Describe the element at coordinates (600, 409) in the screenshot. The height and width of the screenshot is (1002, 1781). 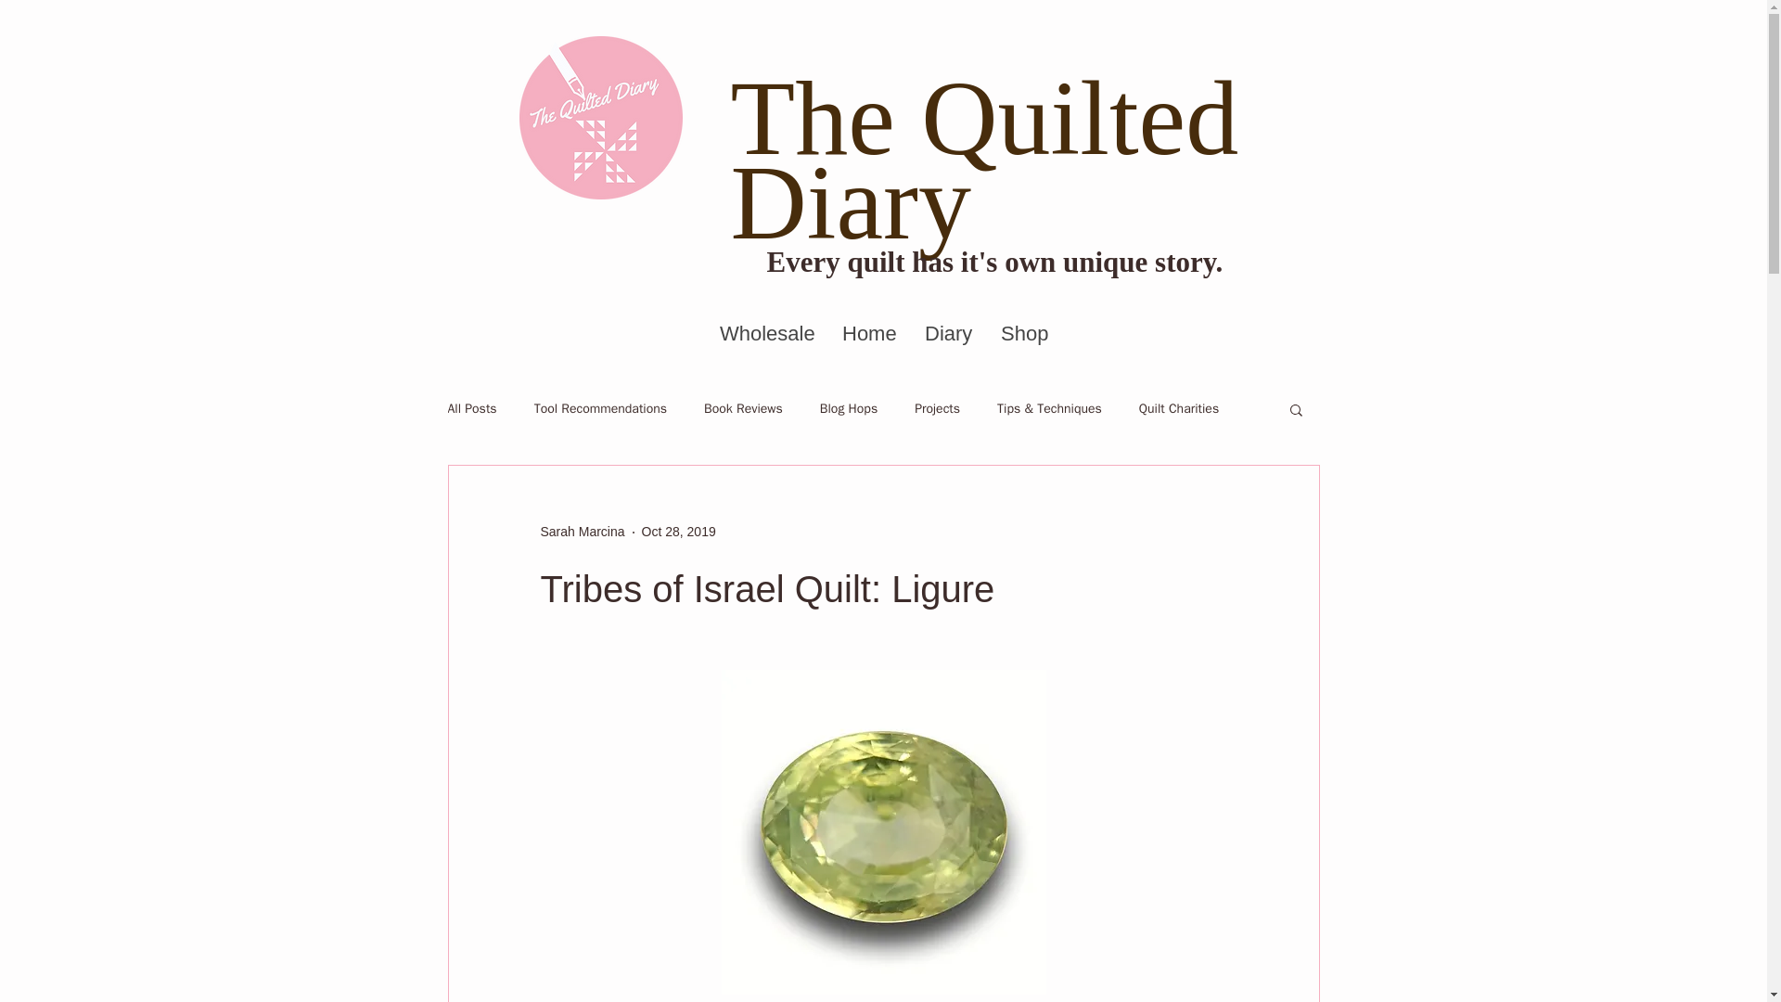
I see `Tool Recommendations` at that location.